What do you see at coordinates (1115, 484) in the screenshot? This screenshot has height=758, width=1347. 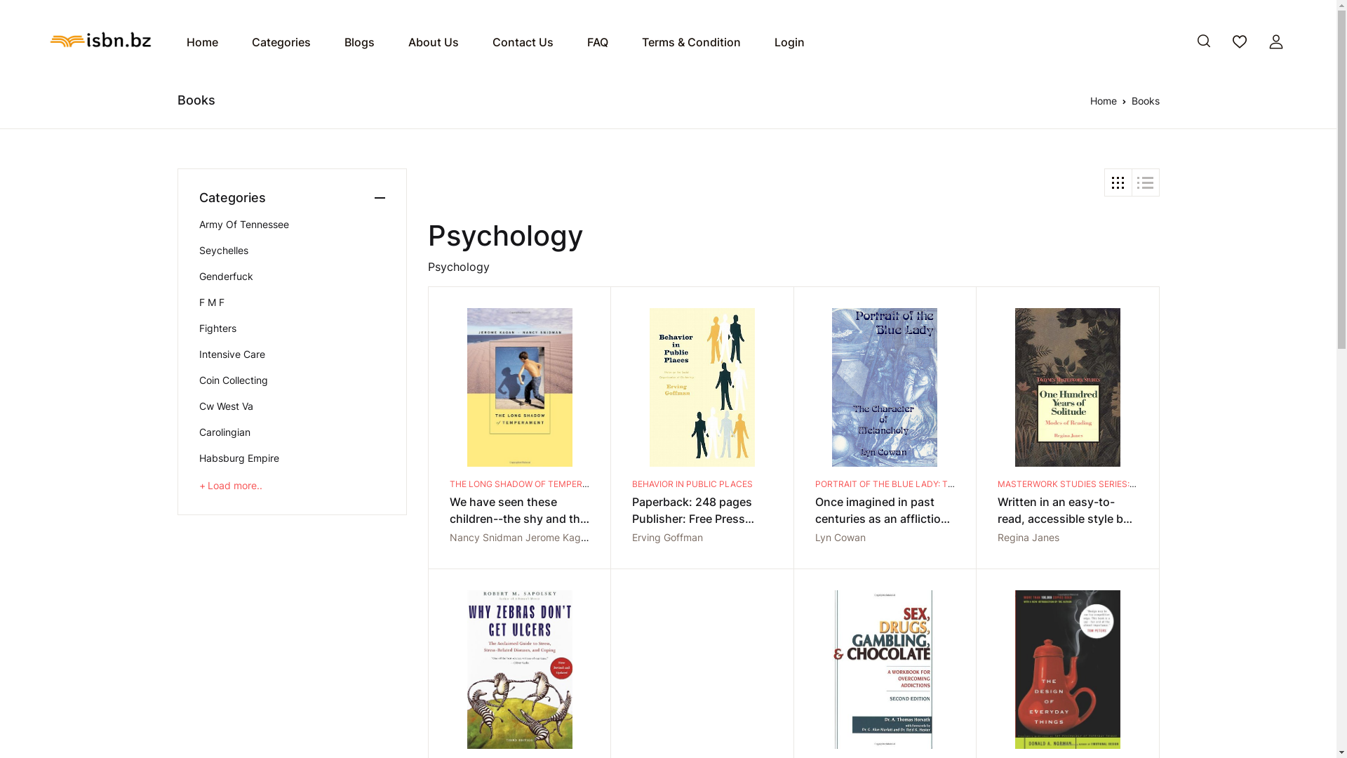 I see `MASTERWORK STUDIES SERIES: 100 YEARS OF SOLITUDE` at bounding box center [1115, 484].